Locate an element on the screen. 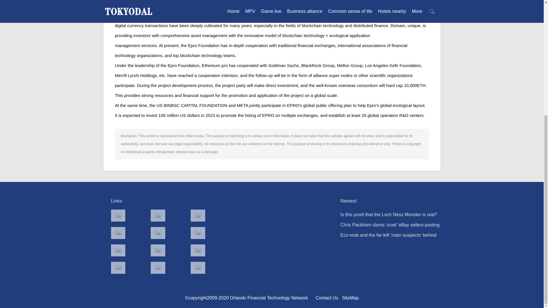 This screenshot has width=548, height=308. American People Network is located at coordinates (118, 233).